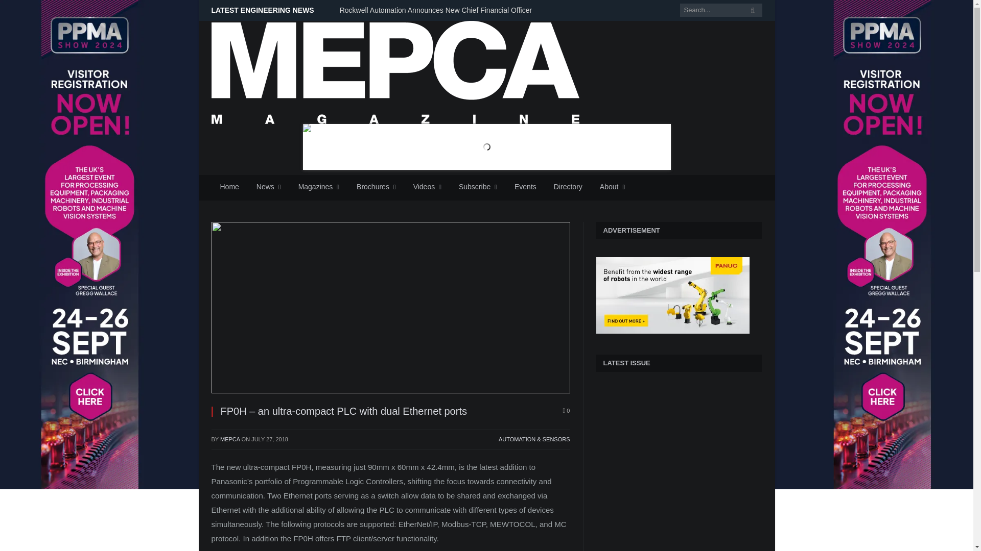 Image resolution: width=981 pixels, height=551 pixels. Describe the element at coordinates (230, 439) in the screenshot. I see `Posts by MEPCA` at that location.